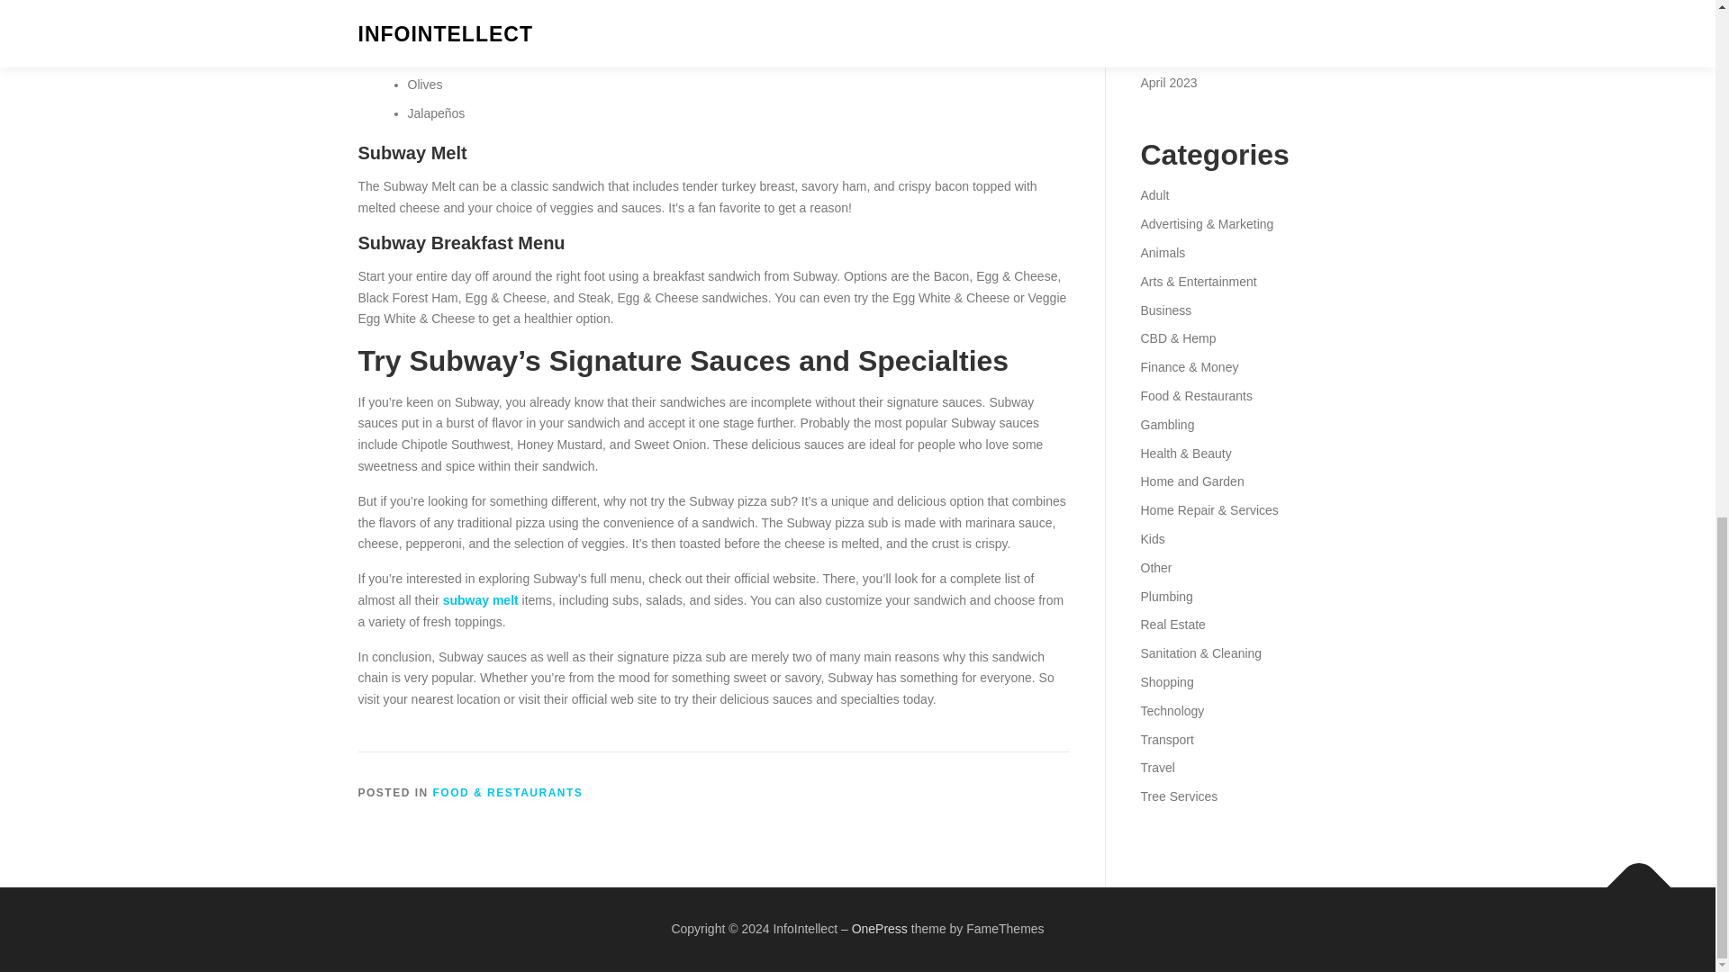 This screenshot has height=972, width=1729. I want to click on May 2023, so click(1167, 54).